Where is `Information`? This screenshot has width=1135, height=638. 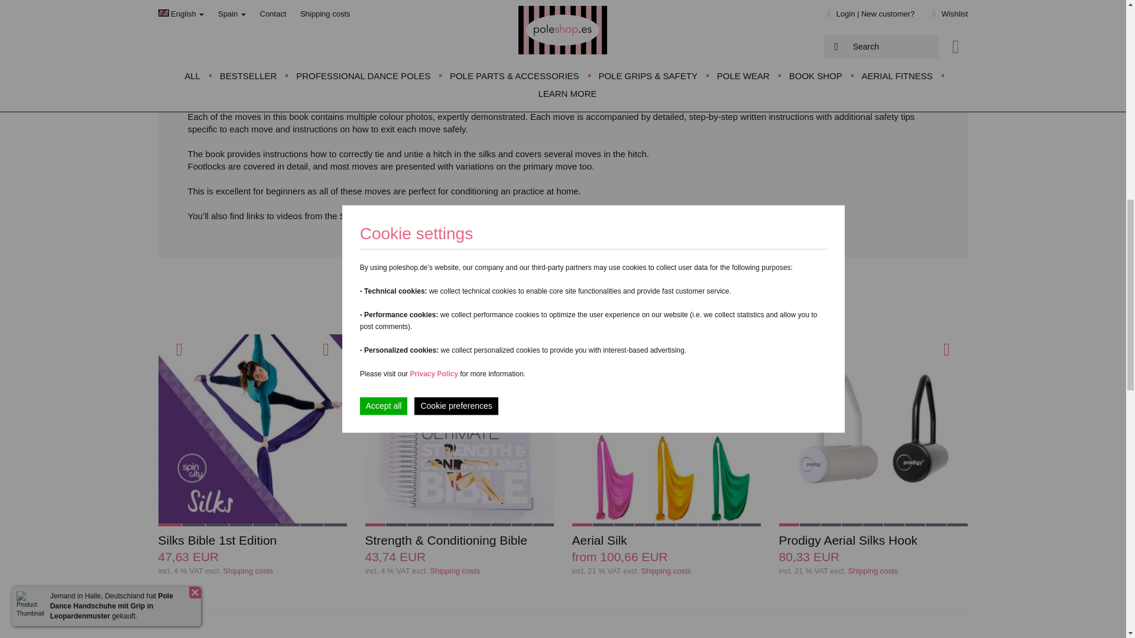
Information is located at coordinates (666, 571).